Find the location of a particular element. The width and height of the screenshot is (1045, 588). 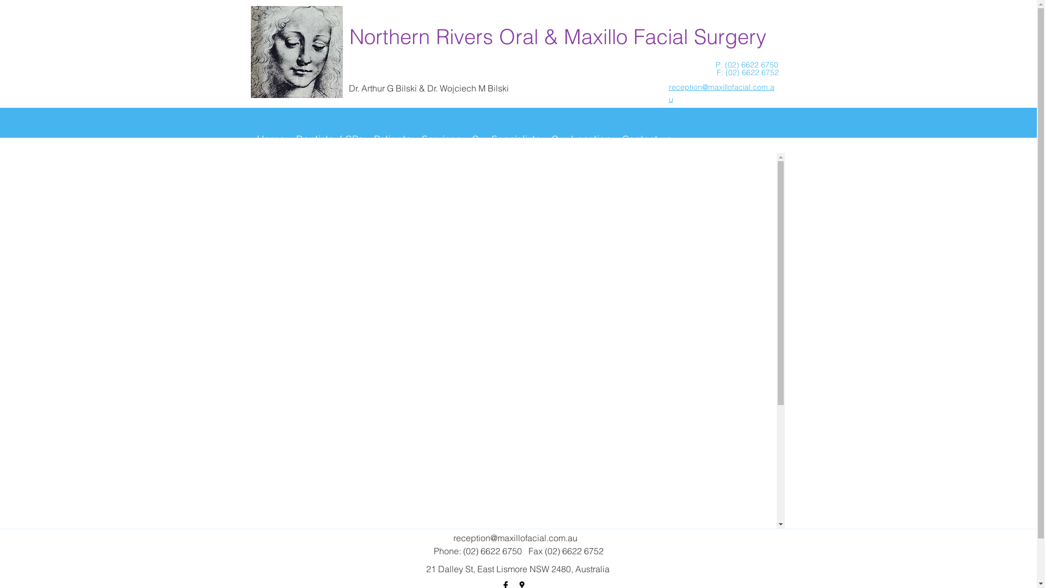

head_of_a_young_girl_med.jpeg is located at coordinates (296, 52).